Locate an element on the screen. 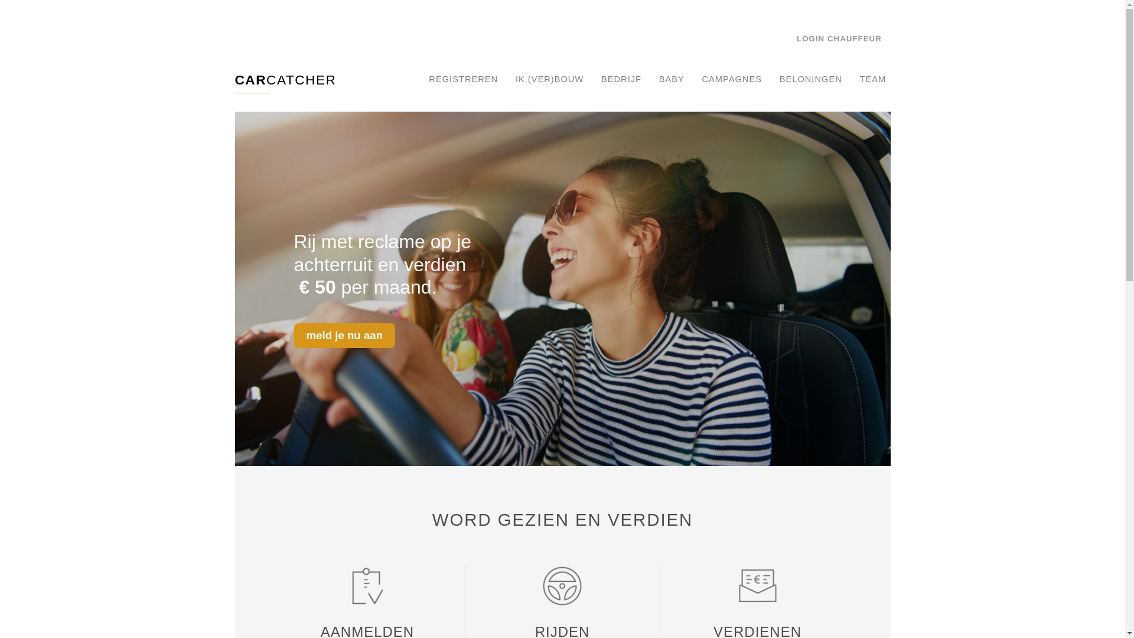  meld je nu aan is located at coordinates (345, 336).